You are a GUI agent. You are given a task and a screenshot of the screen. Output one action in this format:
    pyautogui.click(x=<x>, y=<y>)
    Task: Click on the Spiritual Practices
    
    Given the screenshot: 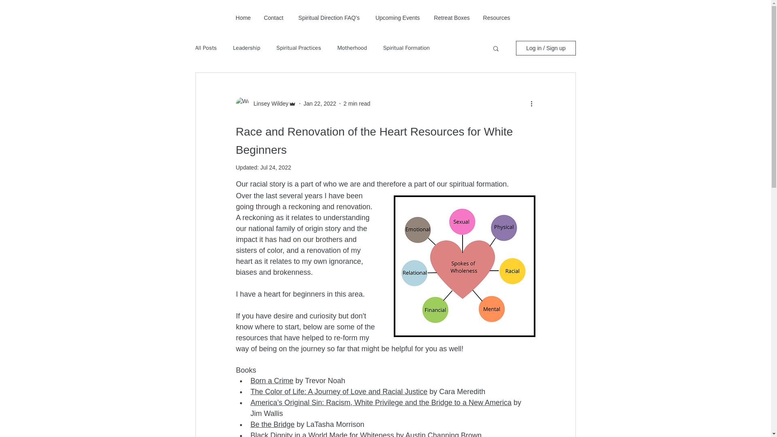 What is the action you would take?
    pyautogui.click(x=299, y=48)
    